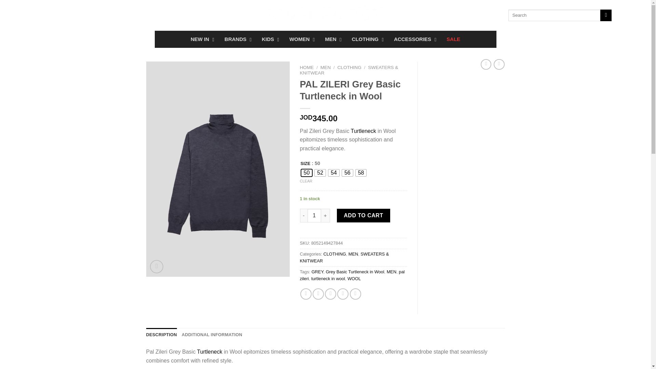 This screenshot has height=369, width=656. Describe the element at coordinates (325, 39) in the screenshot. I see `1` at that location.